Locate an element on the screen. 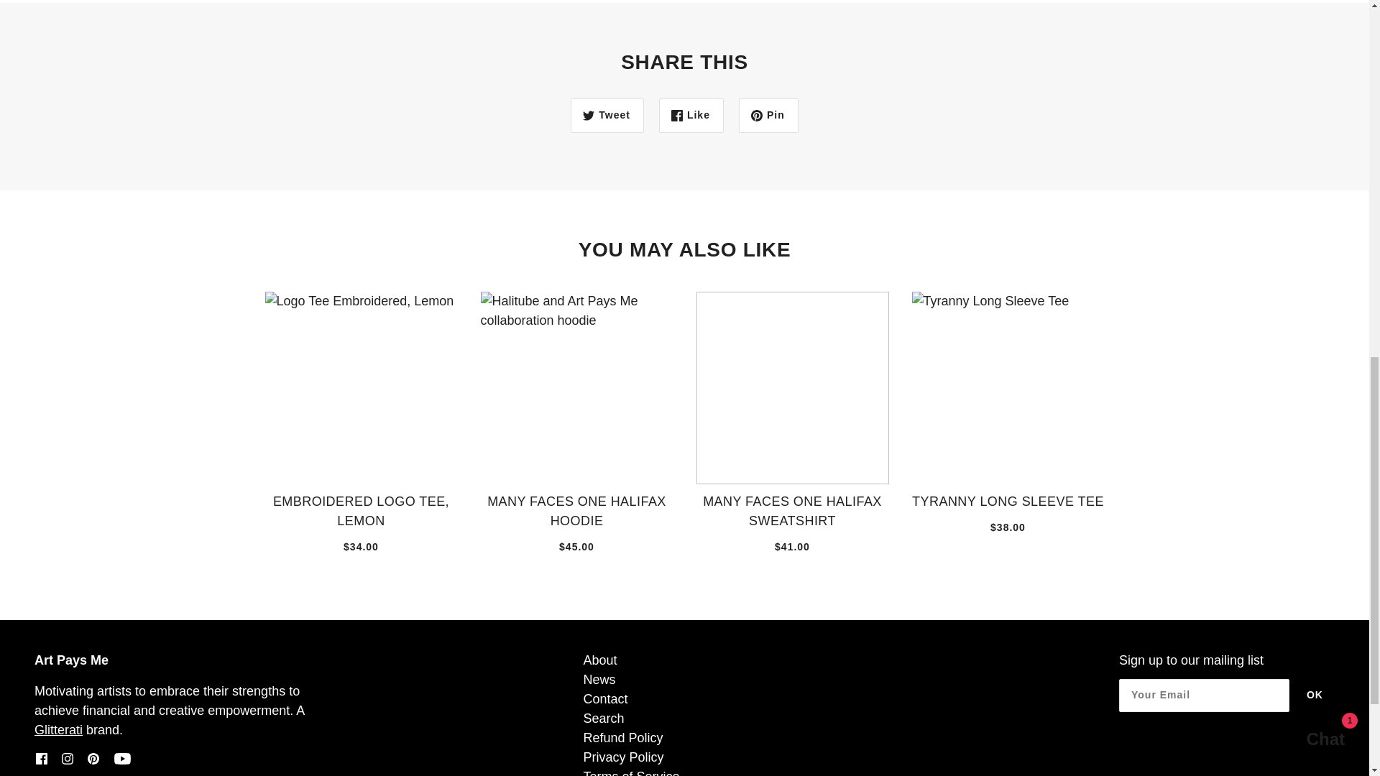 Image resolution: width=1380 pixels, height=776 pixels. Refund Policy is located at coordinates (622, 737).